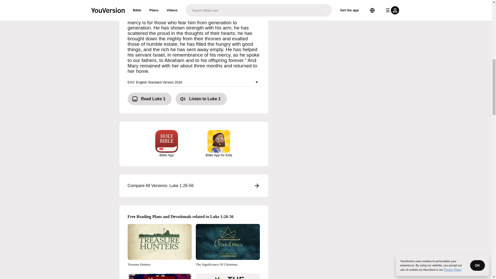  What do you see at coordinates (159, 245) in the screenshot?
I see `Treasure Hunters` at bounding box center [159, 245].